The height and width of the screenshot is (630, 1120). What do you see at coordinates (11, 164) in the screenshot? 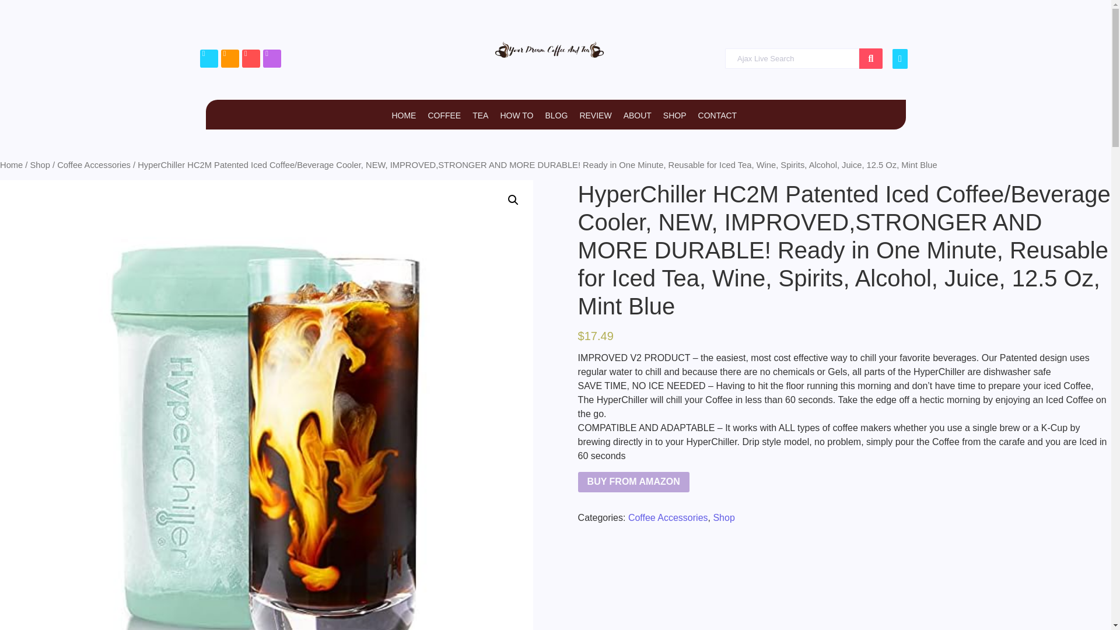
I see `Home` at bounding box center [11, 164].